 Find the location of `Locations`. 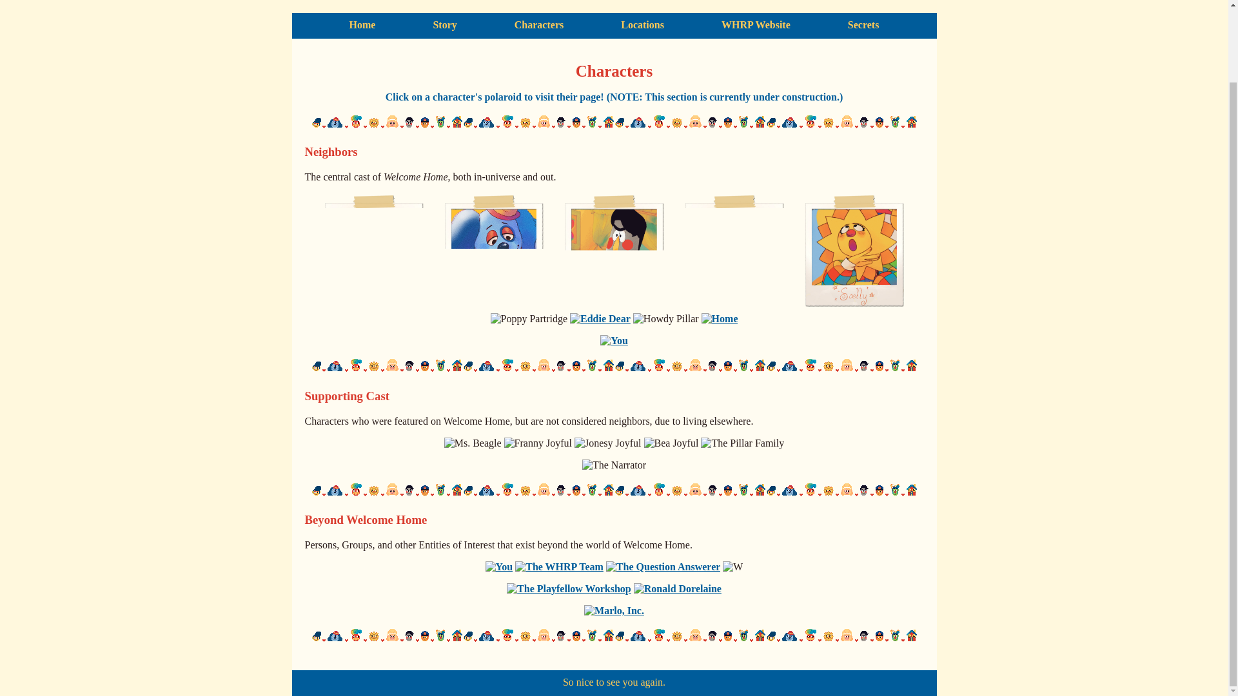

Locations is located at coordinates (642, 24).